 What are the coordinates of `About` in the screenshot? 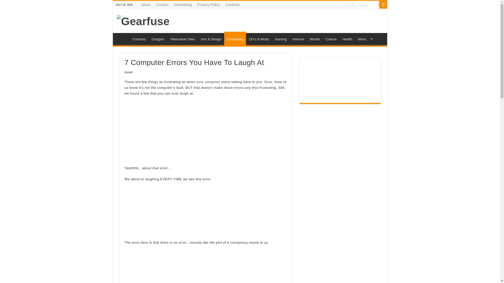 It's located at (145, 5).